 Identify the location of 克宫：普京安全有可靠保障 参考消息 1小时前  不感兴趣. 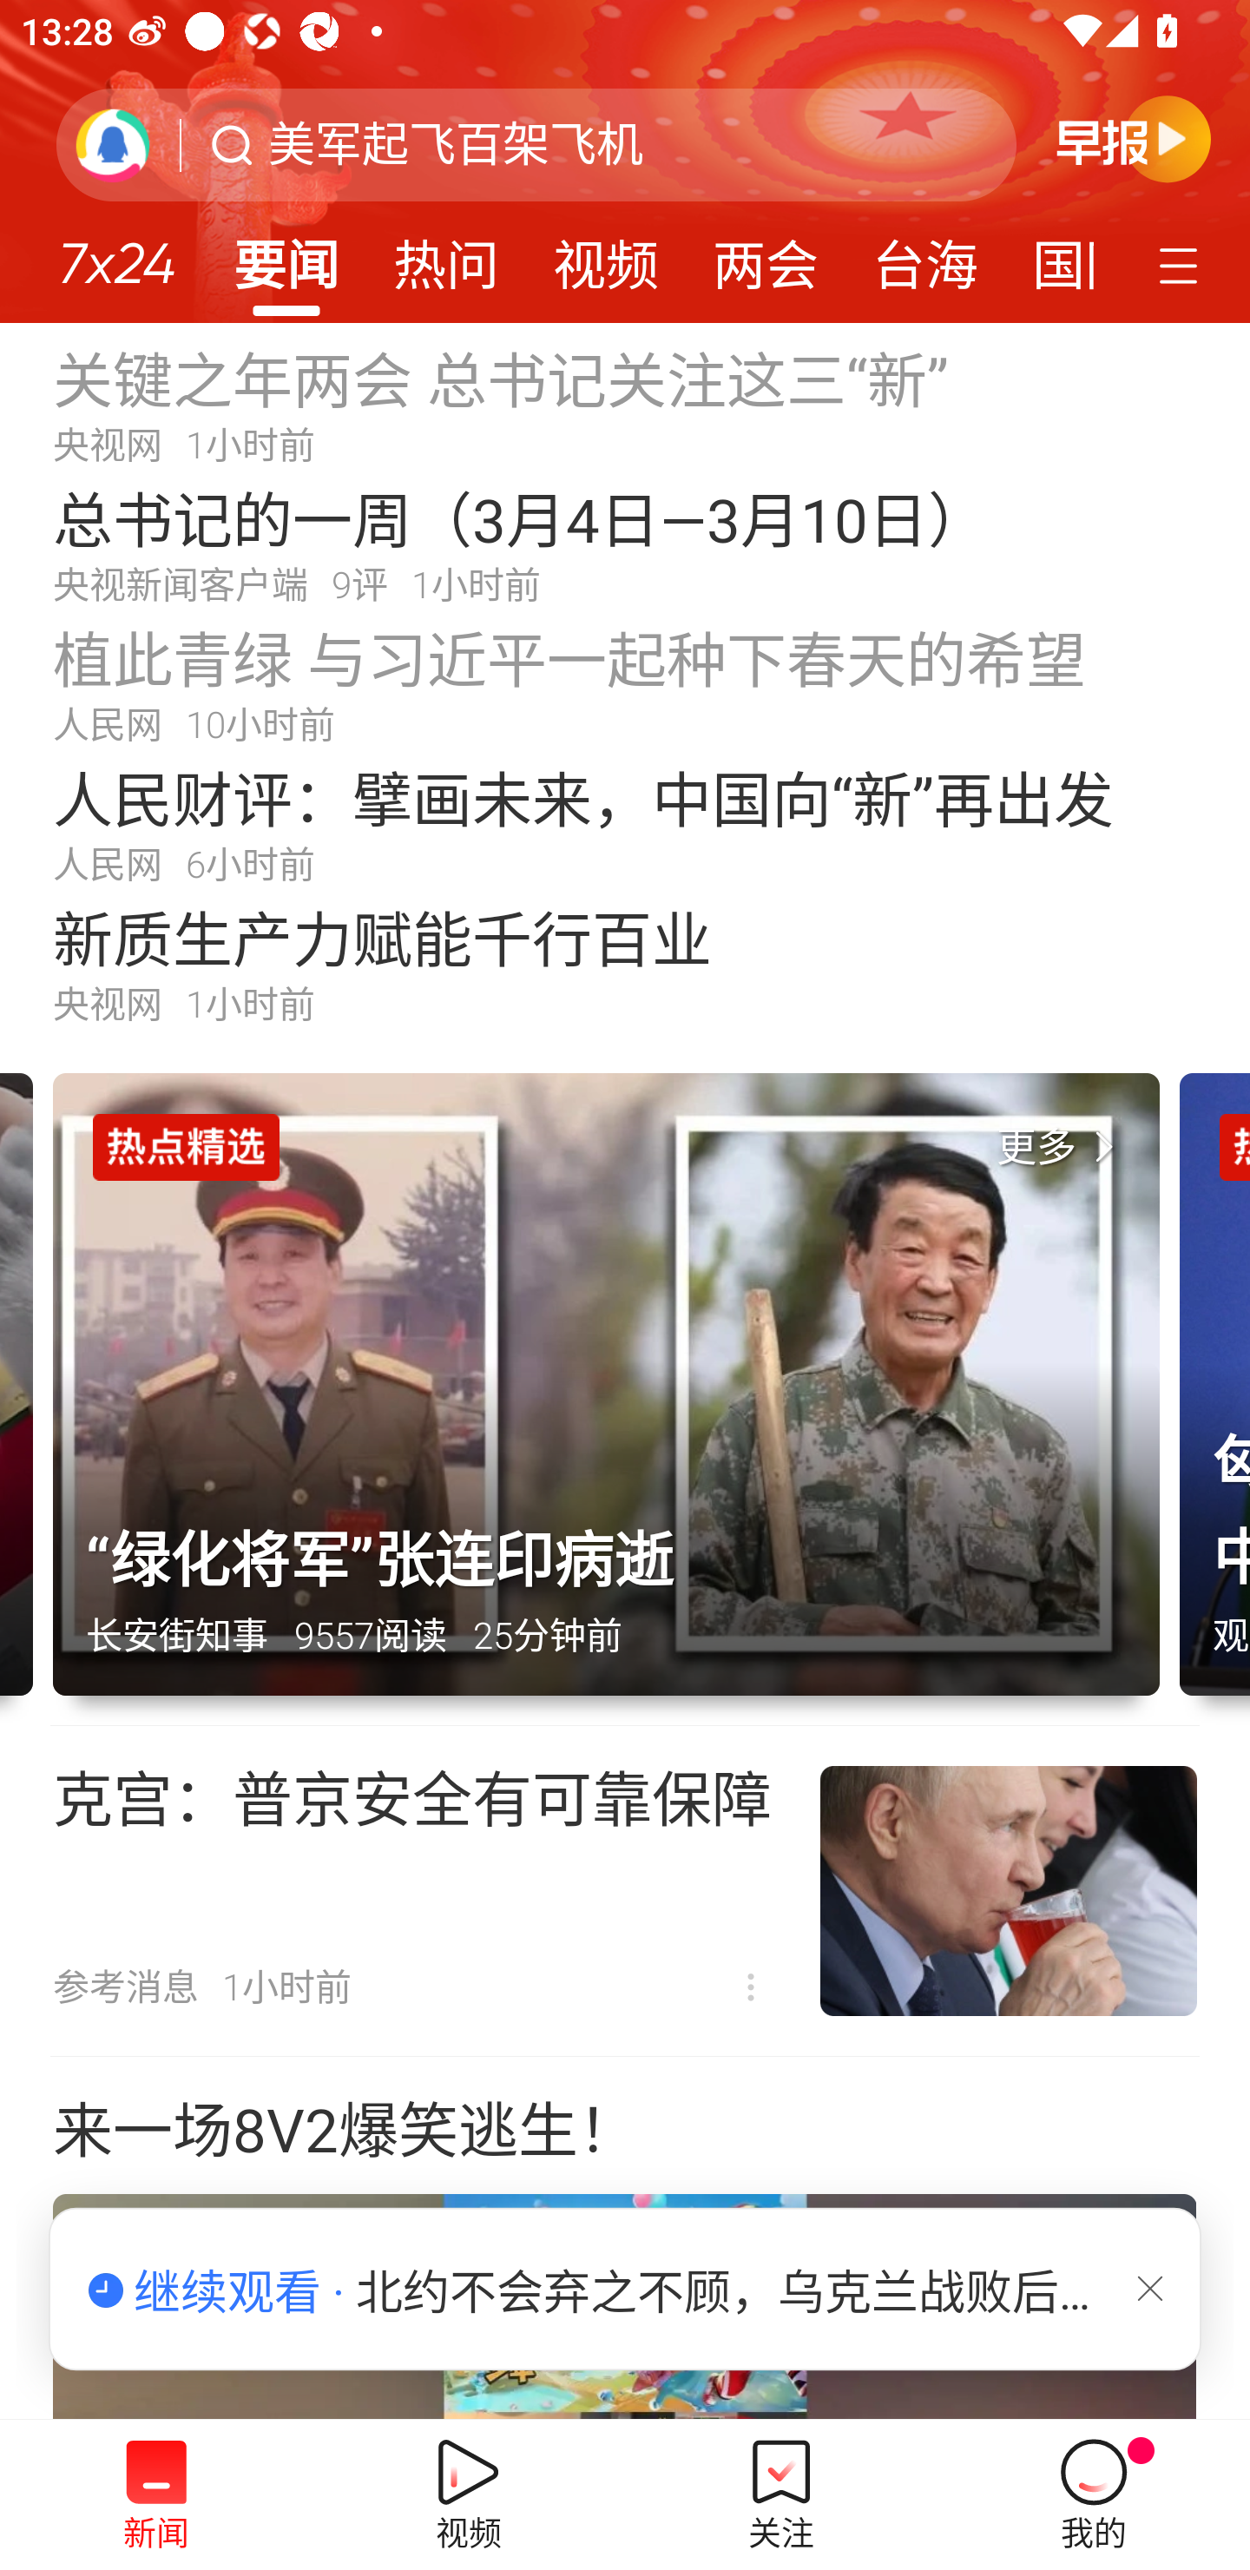
(625, 1891).